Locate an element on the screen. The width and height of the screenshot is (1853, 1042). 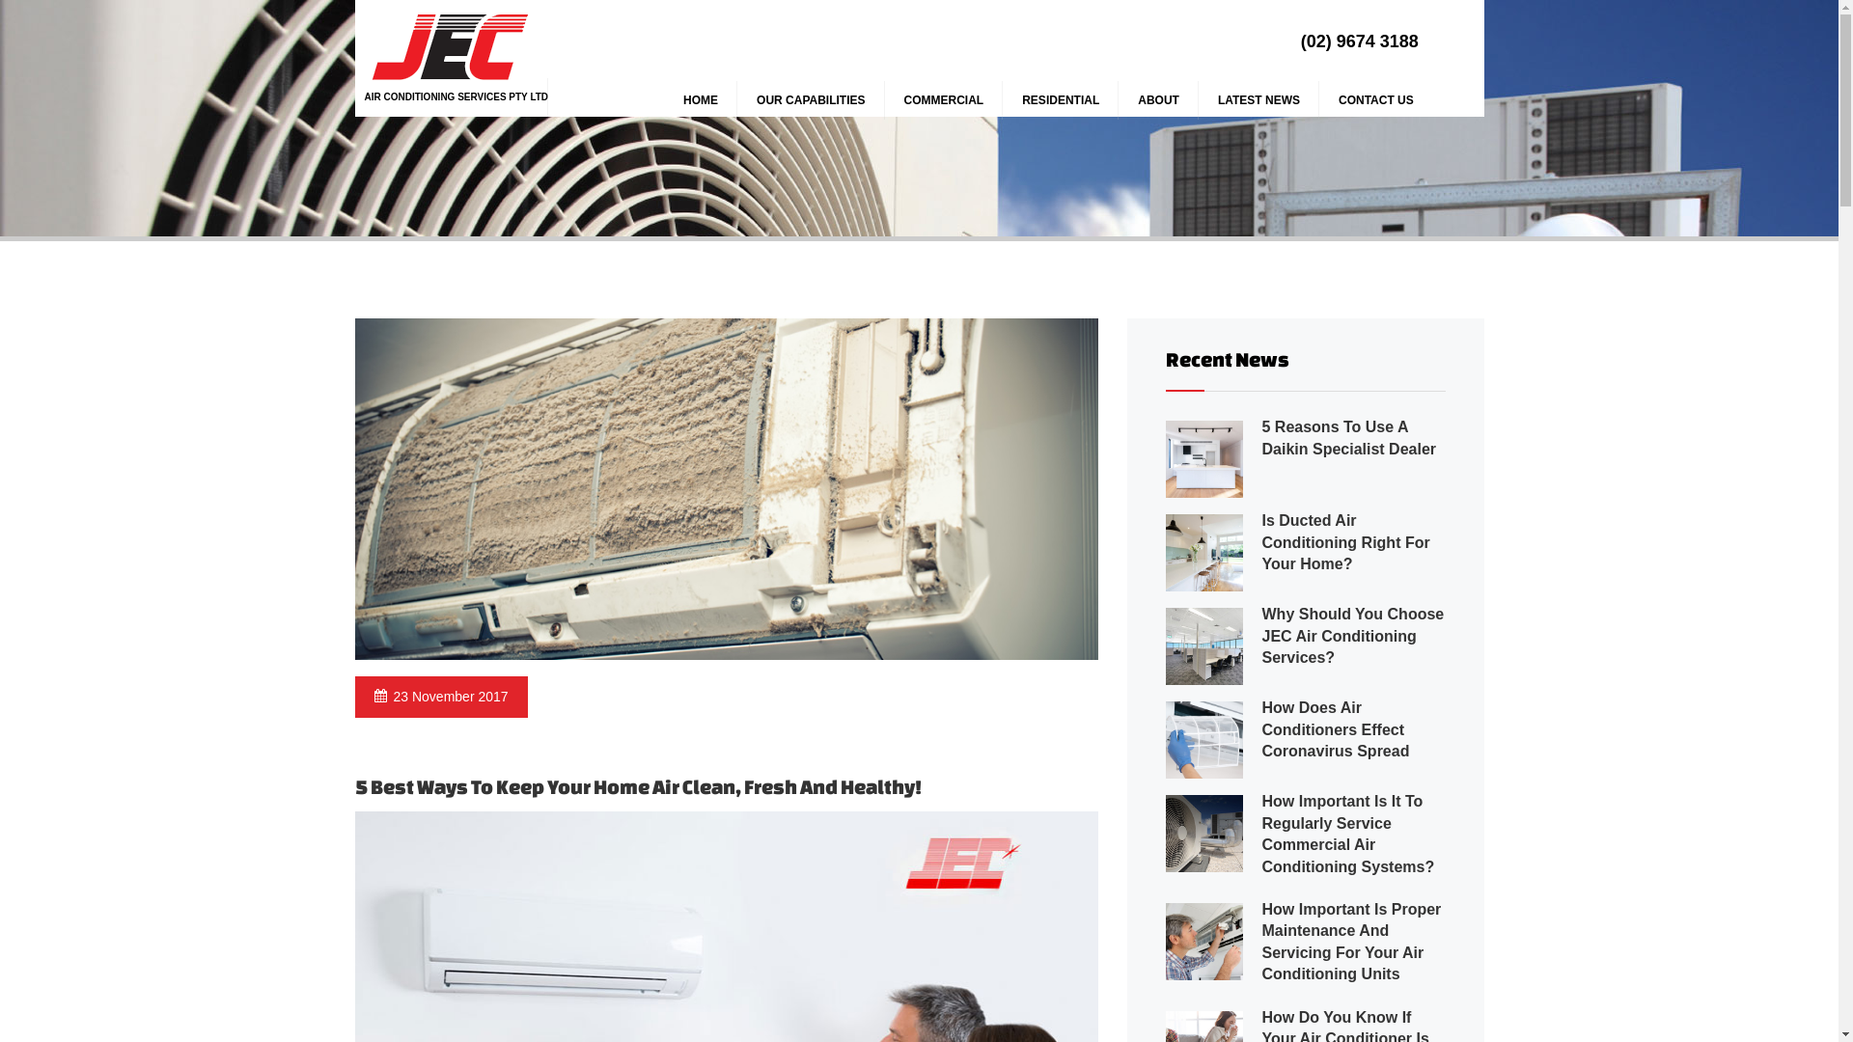
How Does Air Conditioners Effect Coronavirus Spread is located at coordinates (1336, 729).